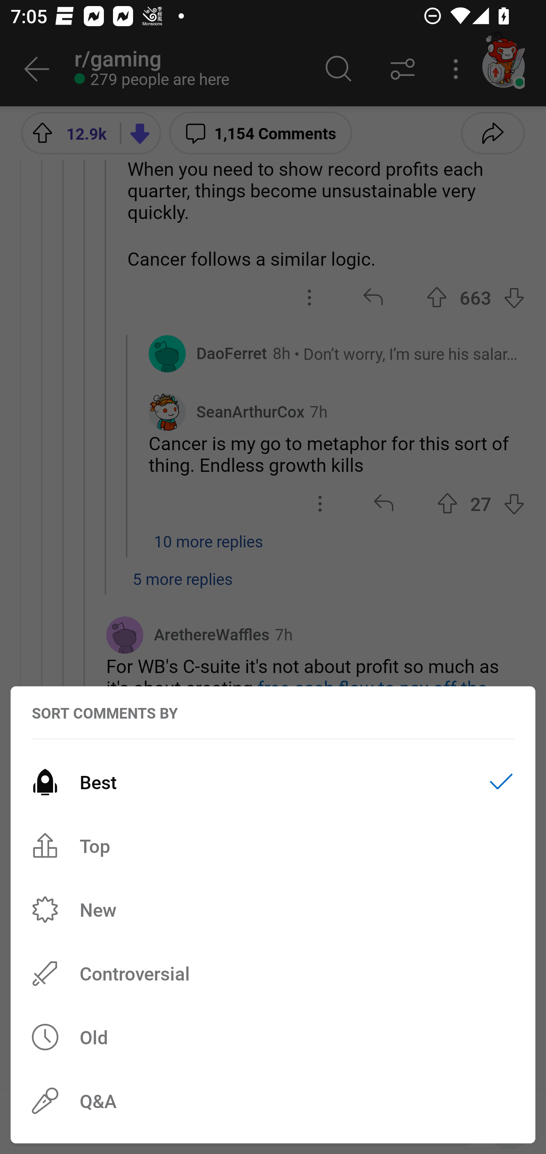  What do you see at coordinates (273, 973) in the screenshot?
I see `Controversial` at bounding box center [273, 973].